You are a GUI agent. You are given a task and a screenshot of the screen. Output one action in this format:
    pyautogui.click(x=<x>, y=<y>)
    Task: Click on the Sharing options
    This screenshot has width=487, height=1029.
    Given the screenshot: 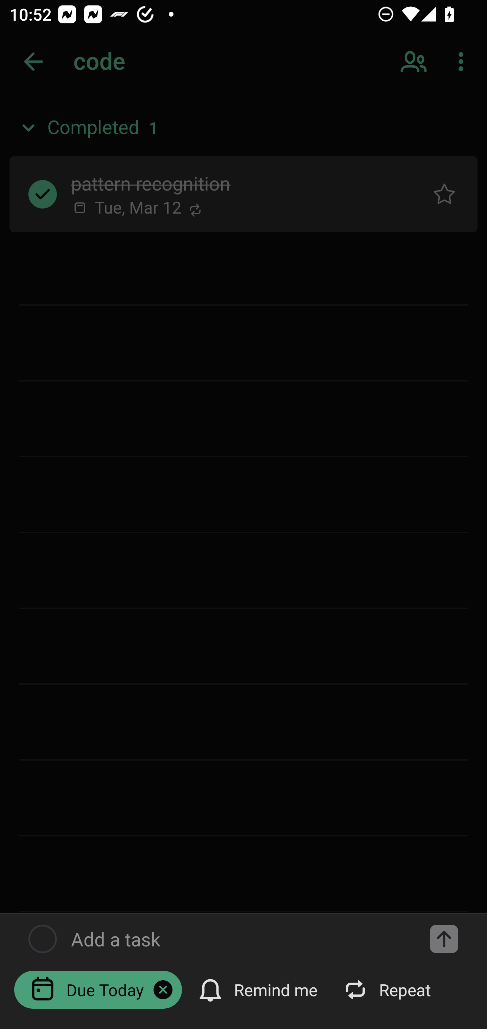 What is the action you would take?
    pyautogui.click(x=415, y=62)
    